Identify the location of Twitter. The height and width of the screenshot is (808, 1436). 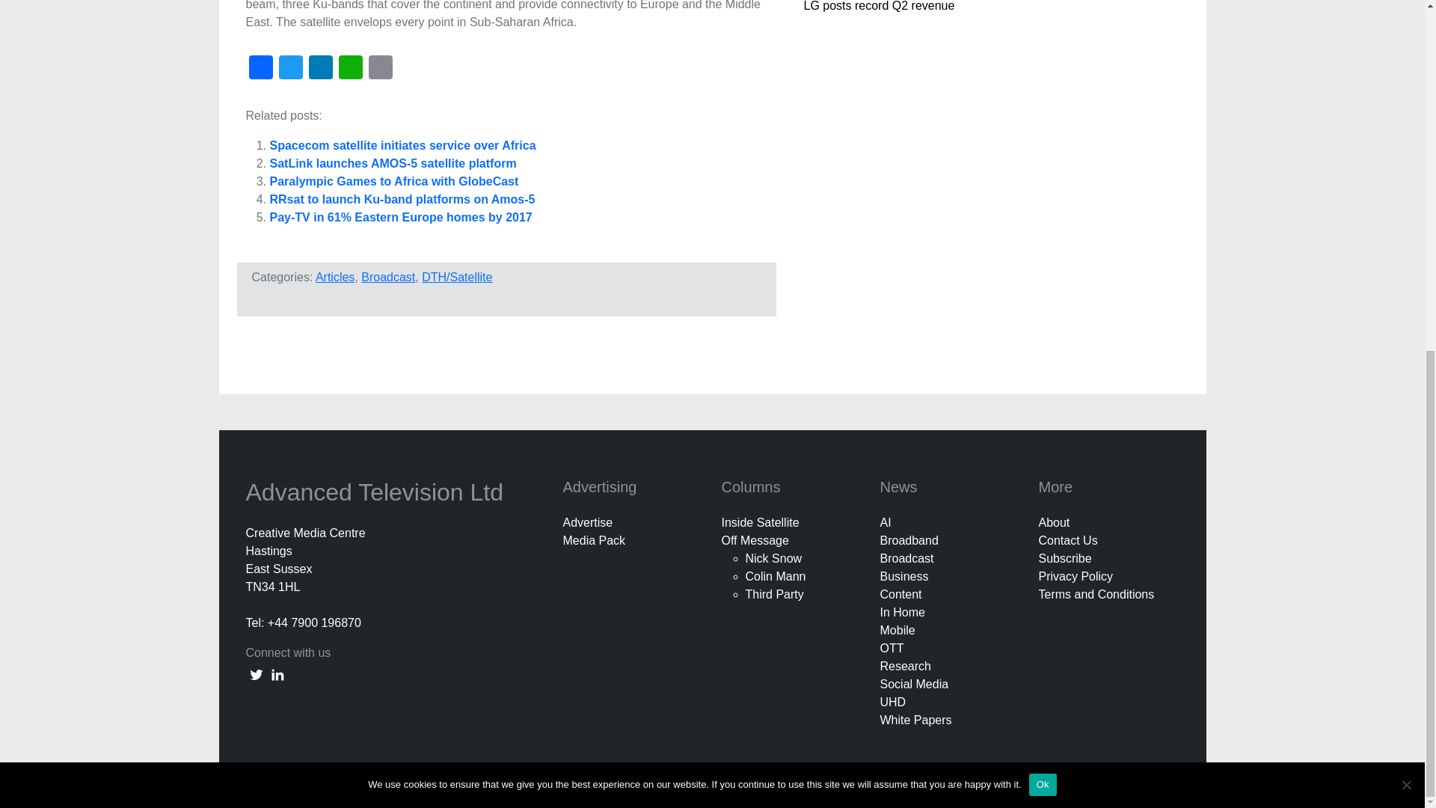
(290, 69).